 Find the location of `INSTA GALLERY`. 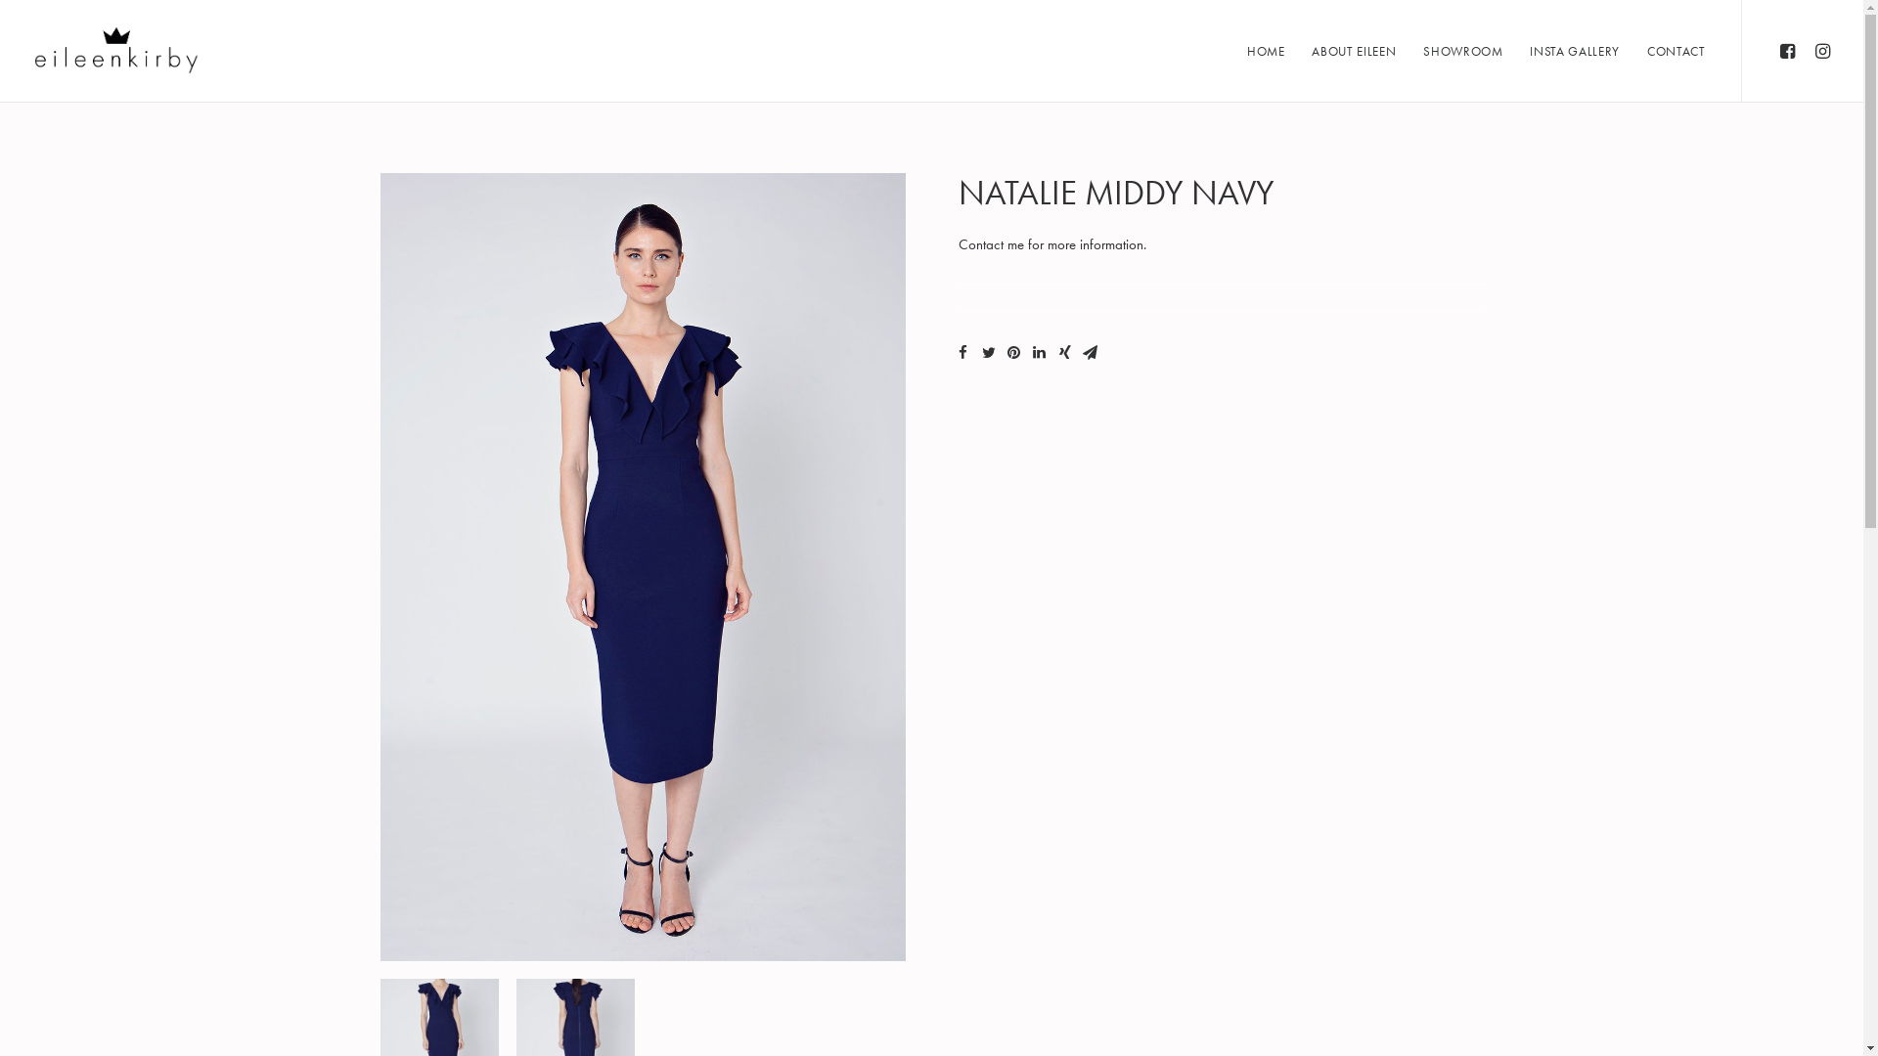

INSTA GALLERY is located at coordinates (1575, 51).